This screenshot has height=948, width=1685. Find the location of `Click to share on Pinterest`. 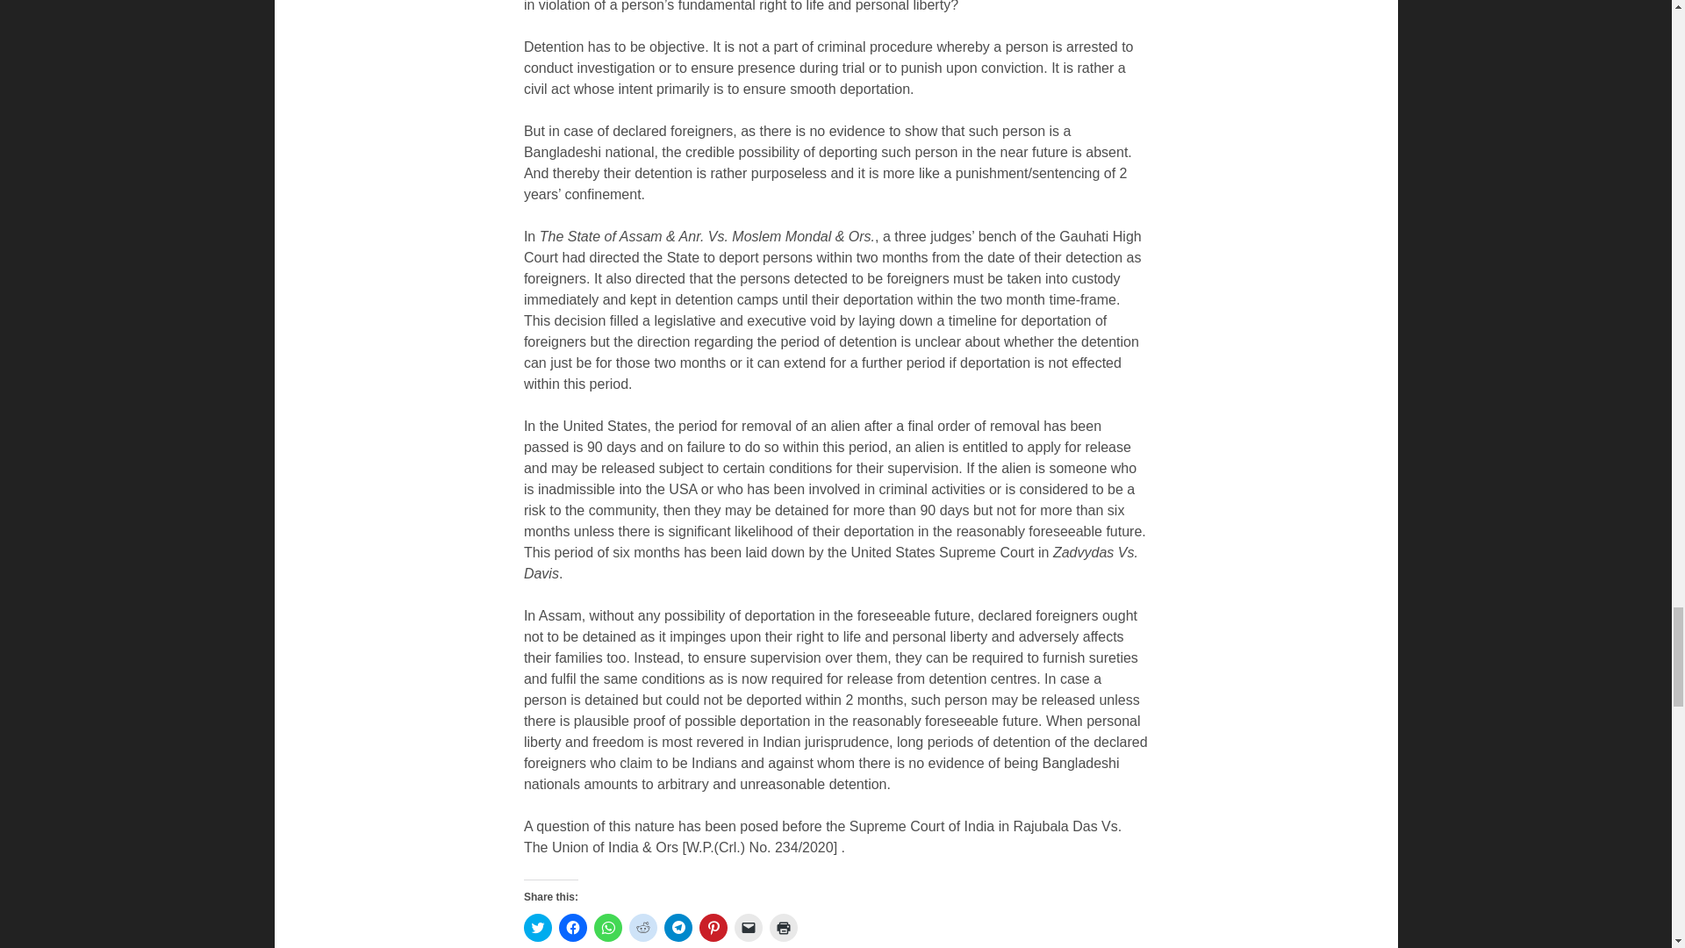

Click to share on Pinterest is located at coordinates (713, 928).